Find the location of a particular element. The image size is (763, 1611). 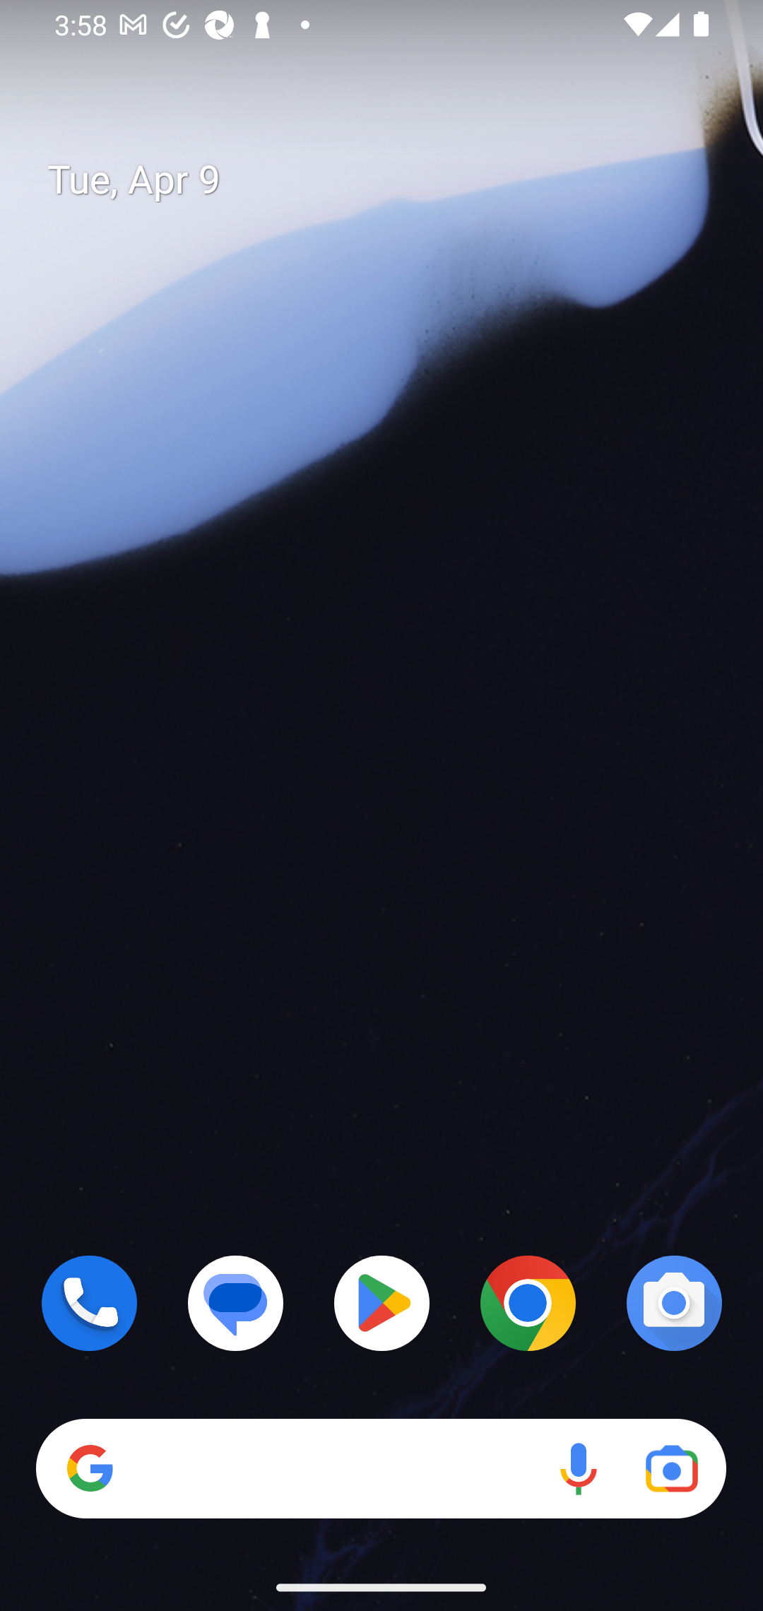

Chrome is located at coordinates (528, 1303).